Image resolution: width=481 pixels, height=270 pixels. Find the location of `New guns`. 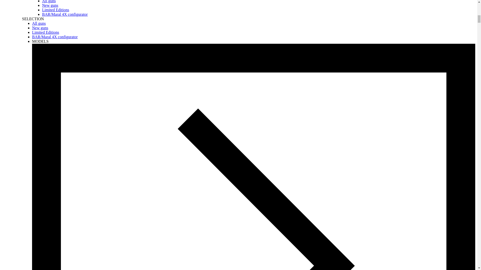

New guns is located at coordinates (50, 5).